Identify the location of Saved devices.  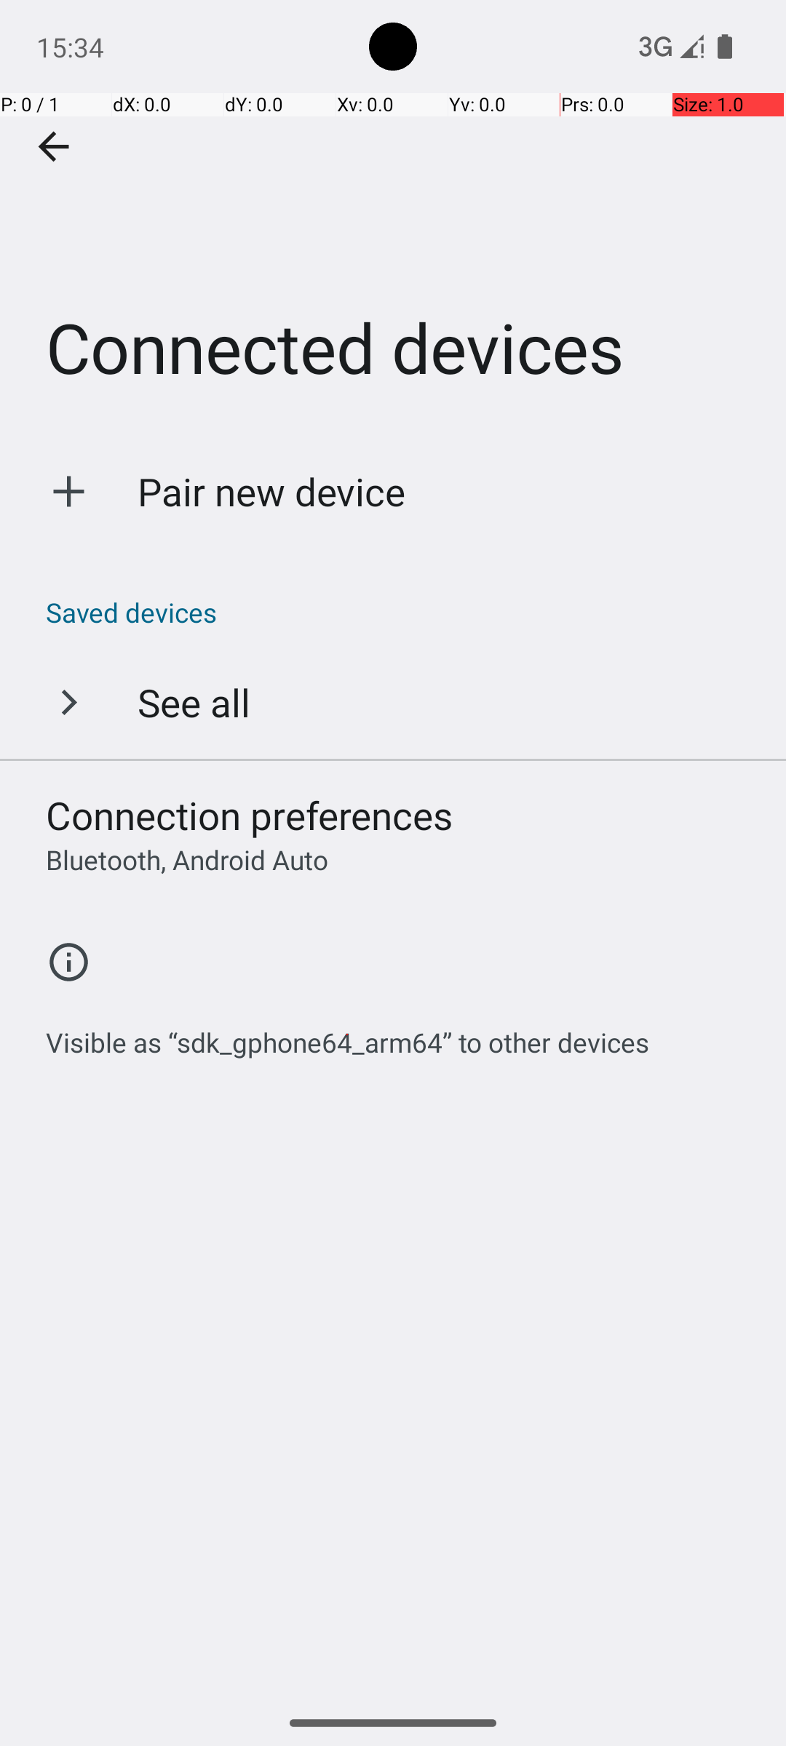
(400, 613).